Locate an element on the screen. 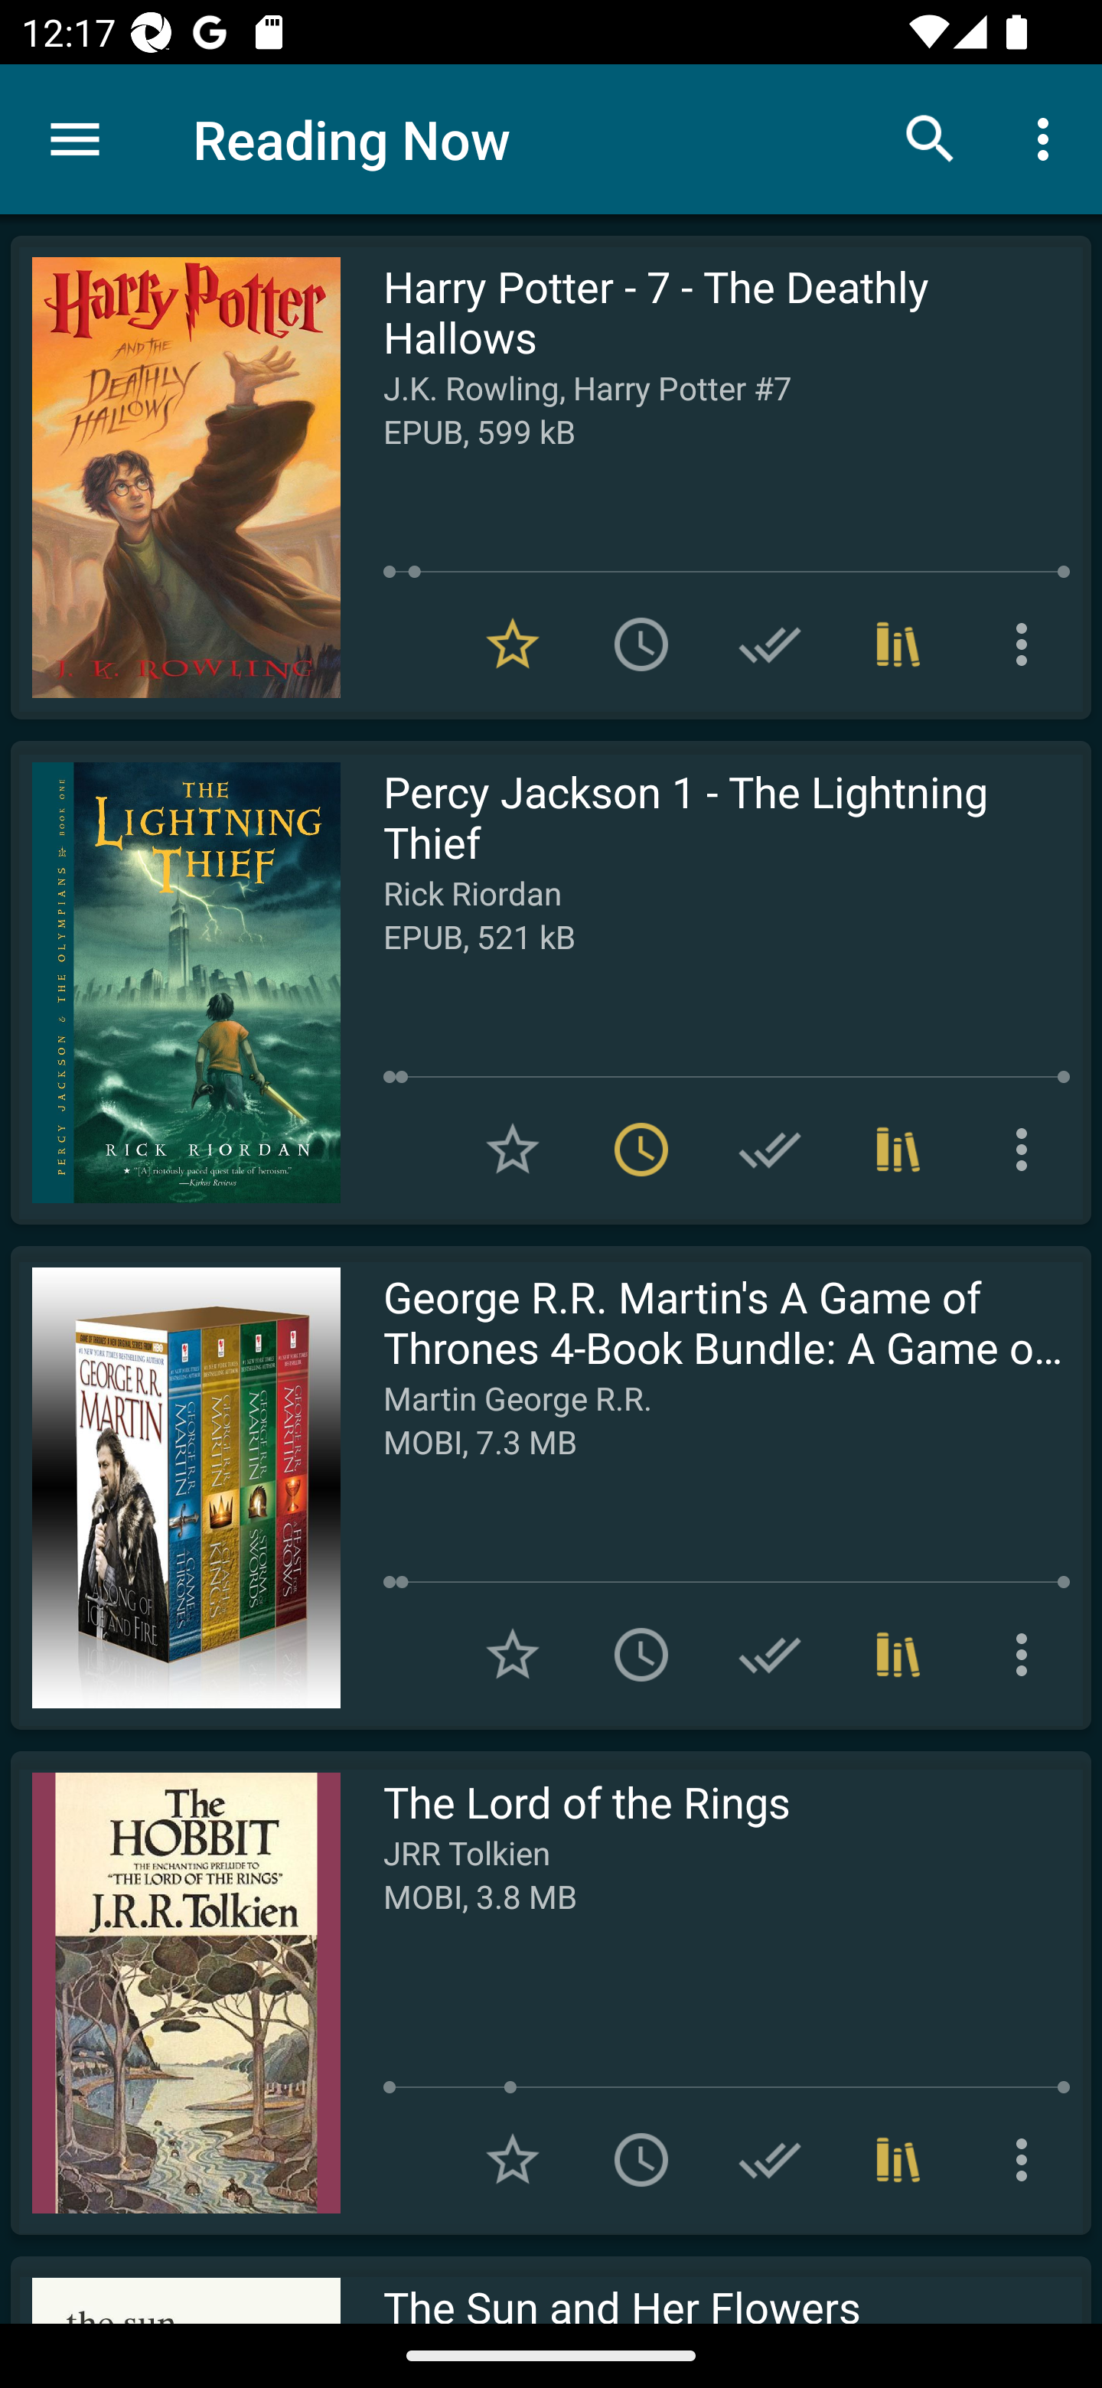 The width and height of the screenshot is (1102, 2388). Collections (1) is located at coordinates (898, 1655).